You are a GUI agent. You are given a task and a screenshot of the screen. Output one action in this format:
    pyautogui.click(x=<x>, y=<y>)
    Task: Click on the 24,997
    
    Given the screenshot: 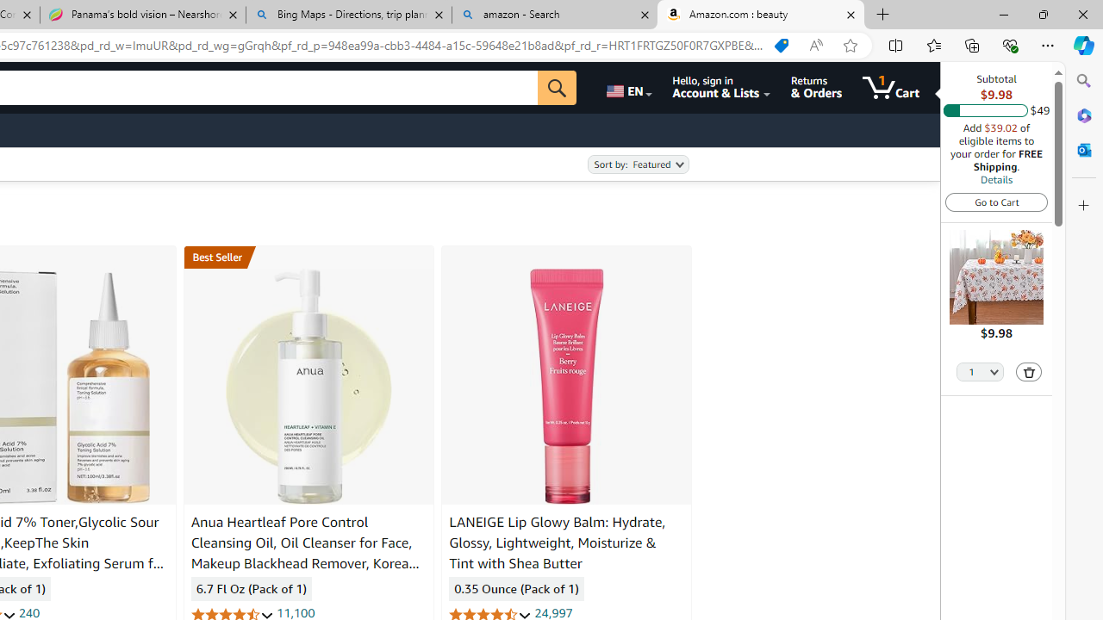 What is the action you would take?
    pyautogui.click(x=553, y=613)
    